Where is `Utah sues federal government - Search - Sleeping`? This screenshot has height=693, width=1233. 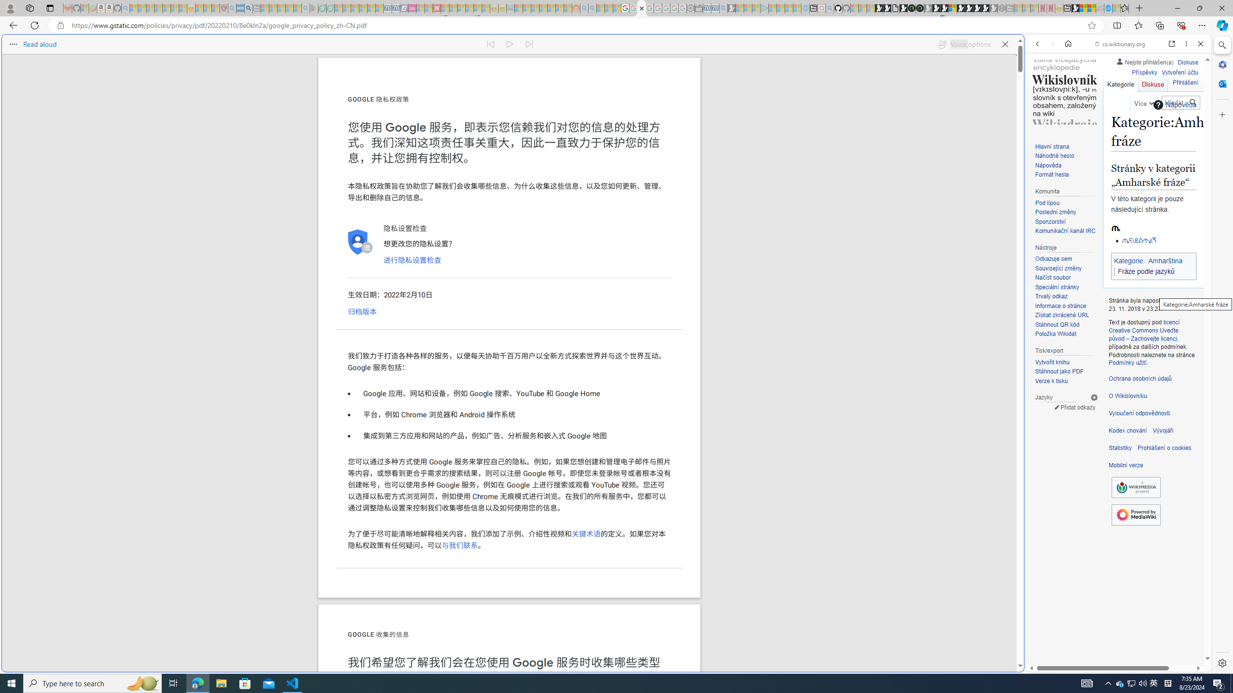
Utah sues federal government - Search - Sleeping is located at coordinates (592, 8).